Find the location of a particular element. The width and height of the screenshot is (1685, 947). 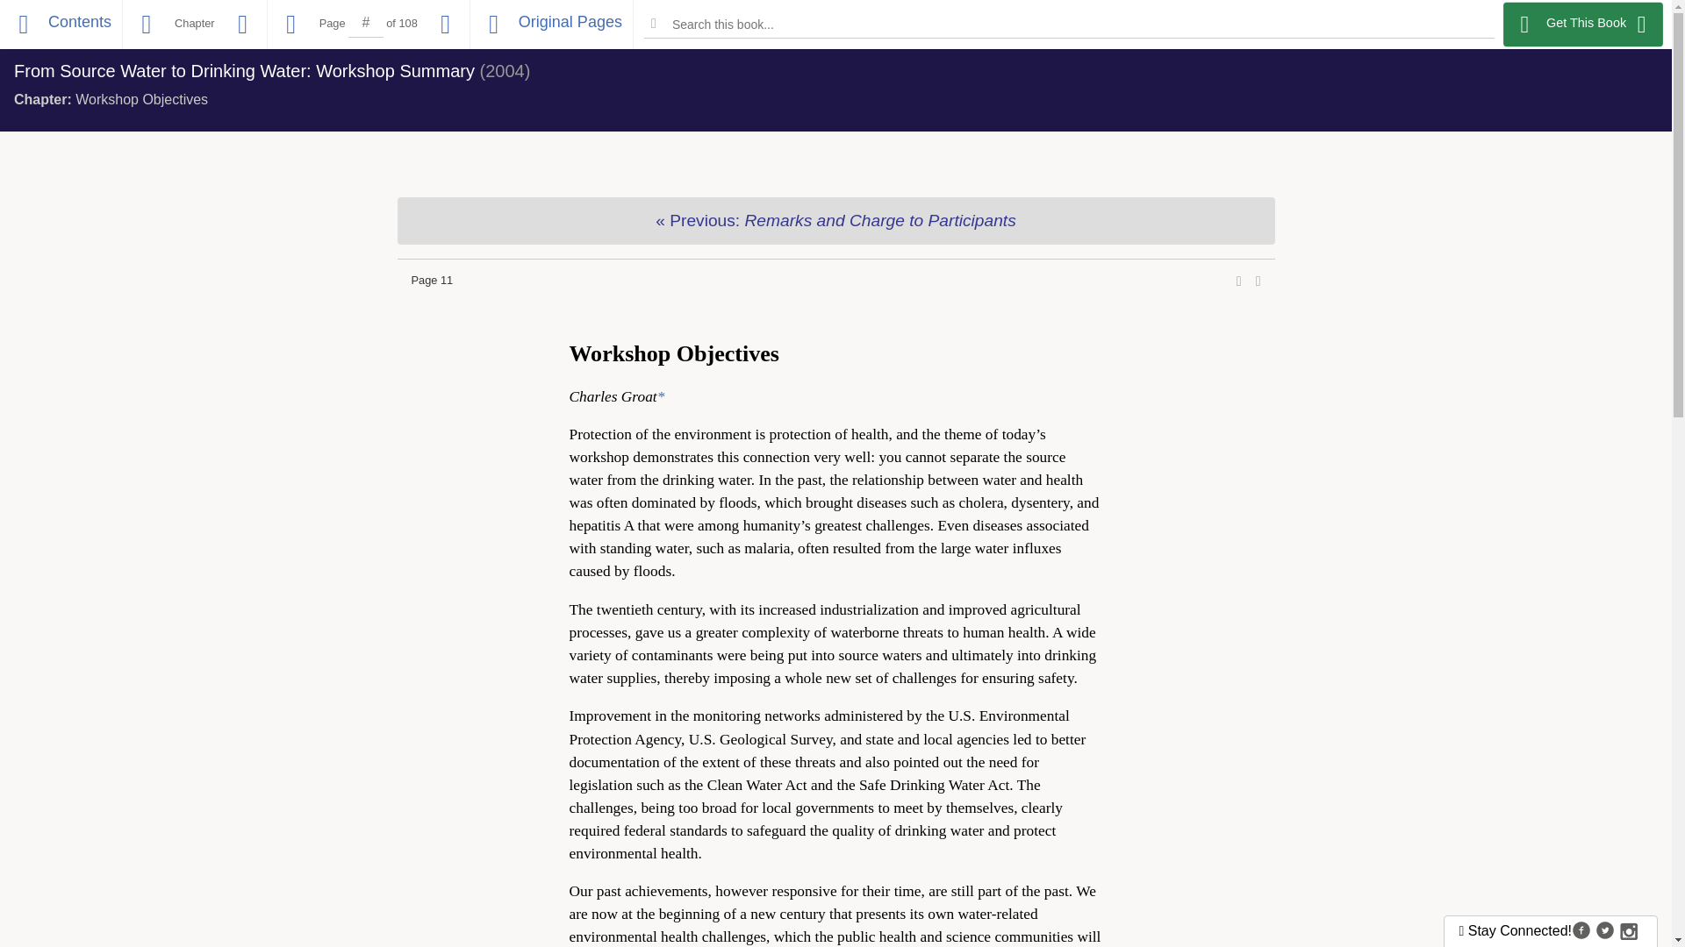

Next Page is located at coordinates (446, 25).